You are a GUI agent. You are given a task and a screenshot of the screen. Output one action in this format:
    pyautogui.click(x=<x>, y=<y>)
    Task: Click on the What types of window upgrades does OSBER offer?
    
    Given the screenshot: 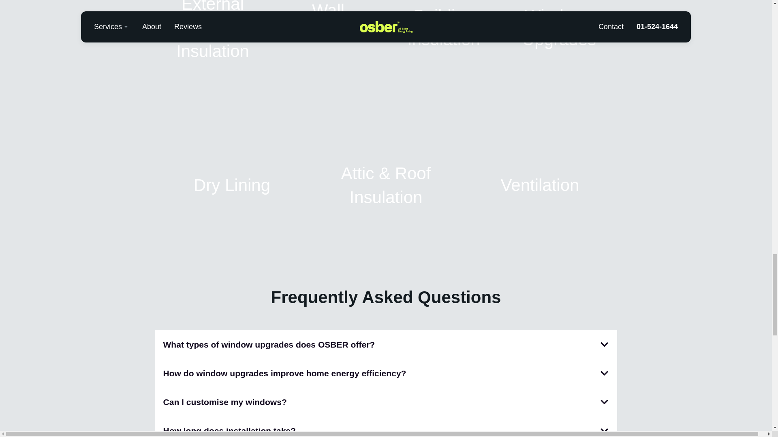 What is the action you would take?
    pyautogui.click(x=269, y=344)
    